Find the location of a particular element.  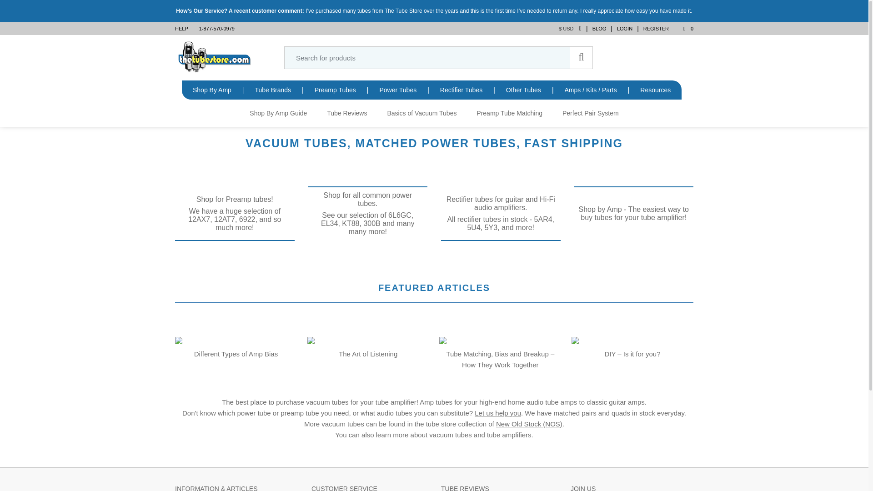

LOGIN is located at coordinates (625, 28).